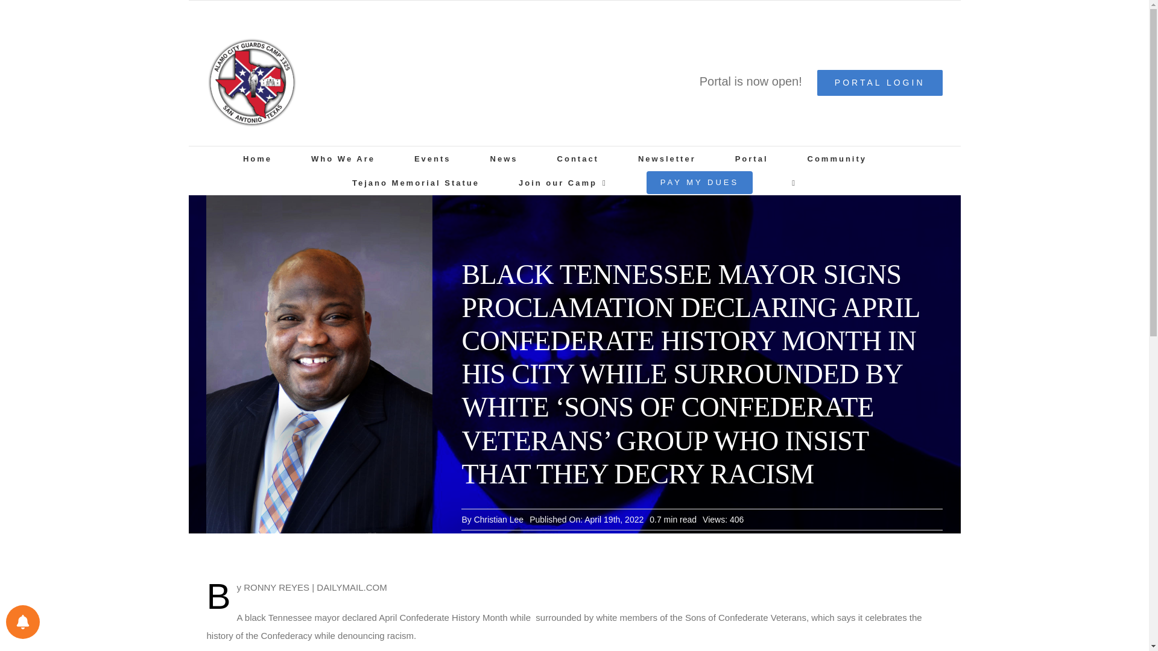 Image resolution: width=1158 pixels, height=651 pixels. I want to click on Tejano Memorial Statue, so click(415, 182).